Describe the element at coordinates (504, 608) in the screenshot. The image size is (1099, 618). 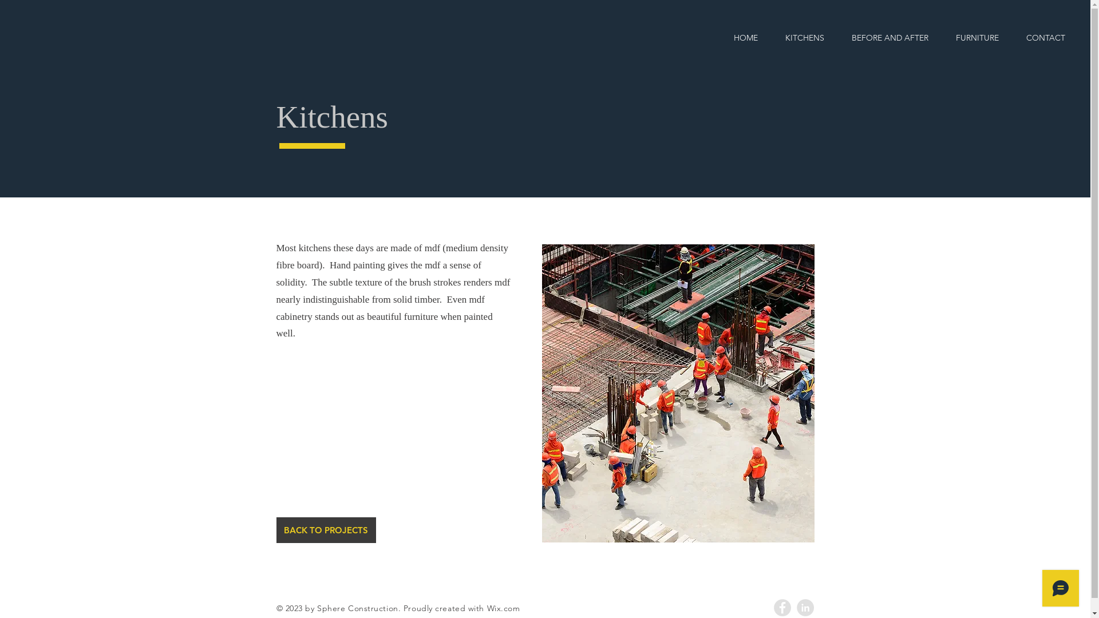
I see `Wix.com` at that location.